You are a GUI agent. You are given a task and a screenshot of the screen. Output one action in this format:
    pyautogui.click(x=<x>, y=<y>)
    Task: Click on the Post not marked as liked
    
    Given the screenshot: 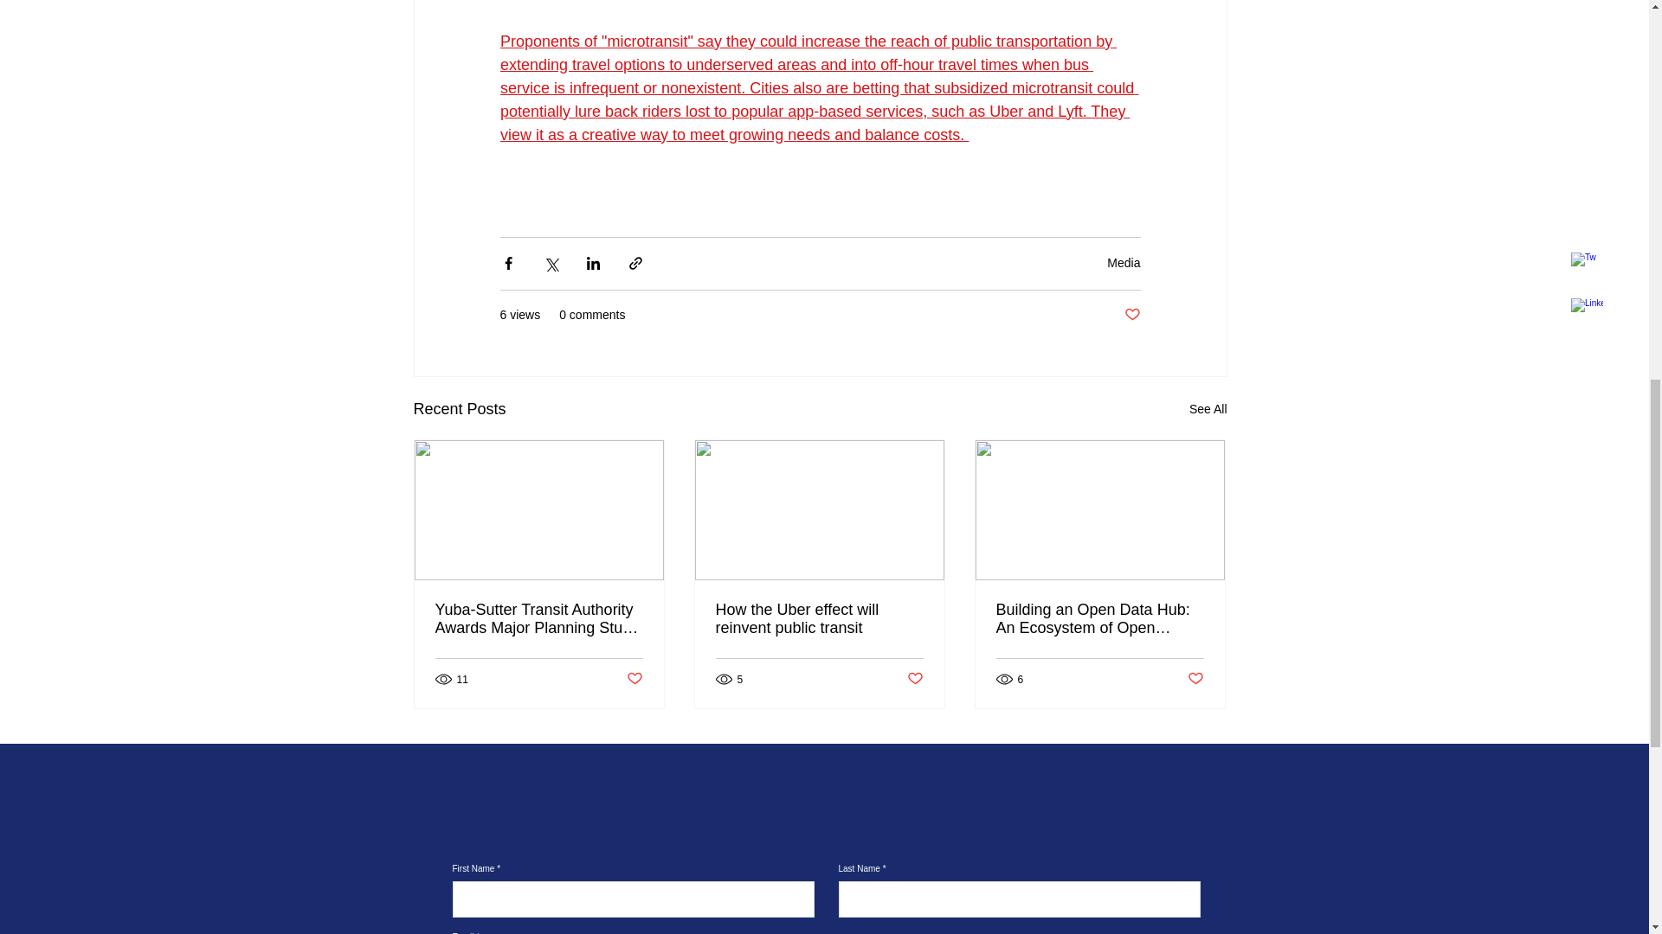 What is the action you would take?
    pyautogui.click(x=1195, y=679)
    